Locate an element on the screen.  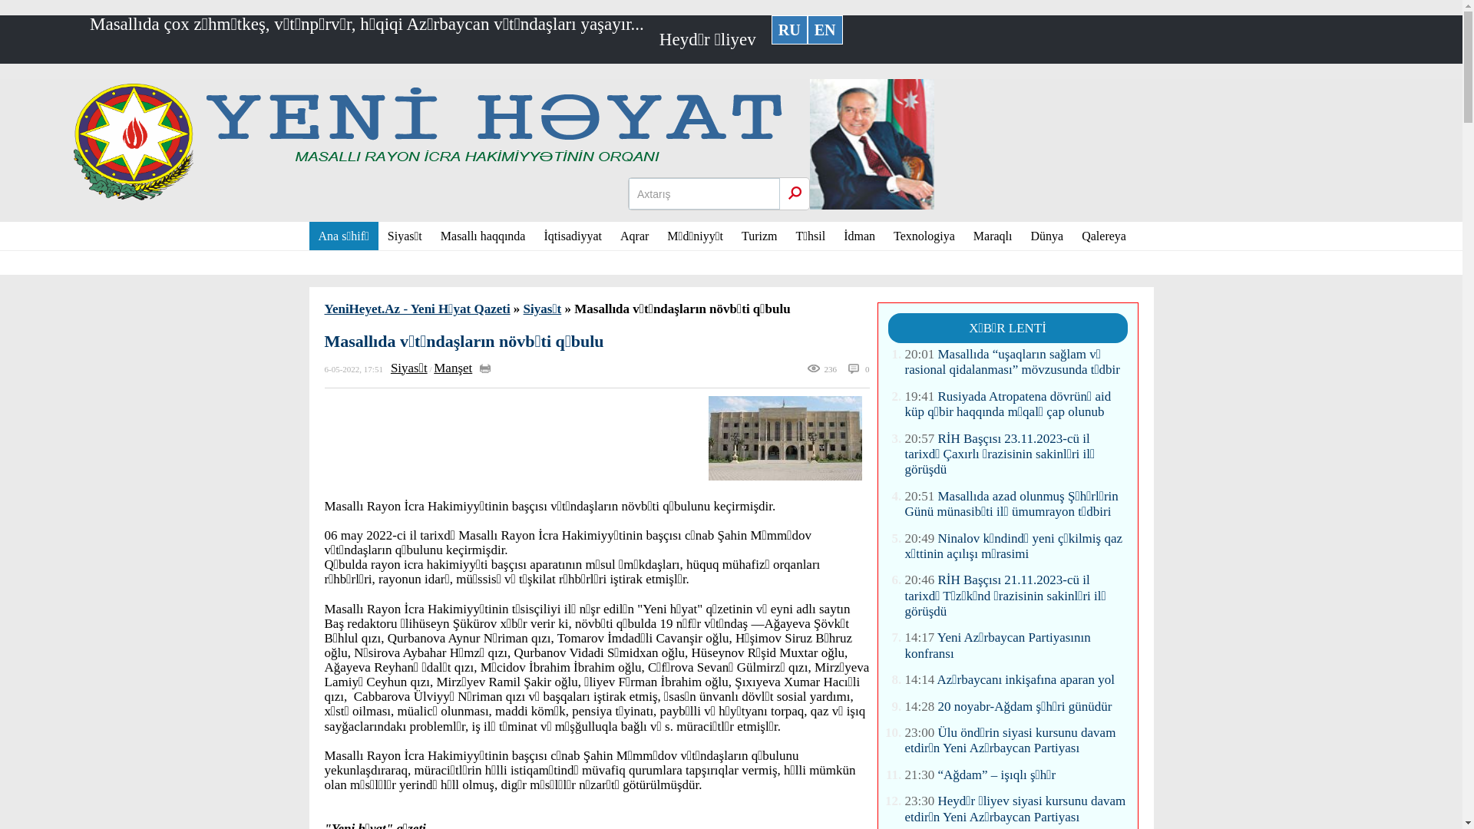
Texnologiya is located at coordinates (924, 236).